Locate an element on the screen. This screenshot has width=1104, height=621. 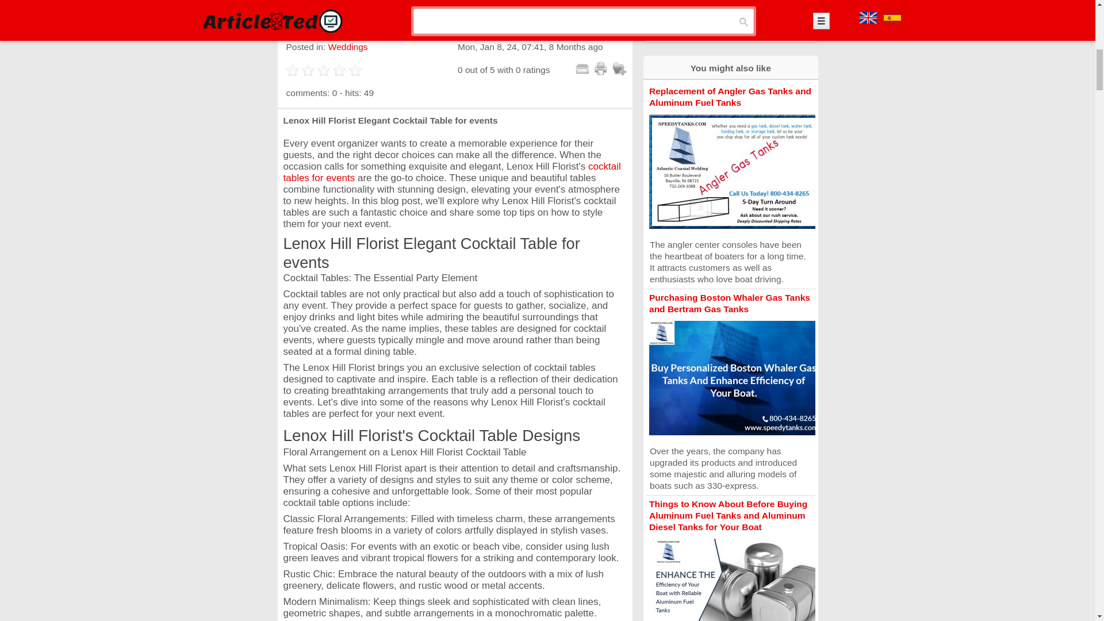
Purchasing Boston Whaler Gas Tanks and Bertram Gas Tanks is located at coordinates (729, 303).